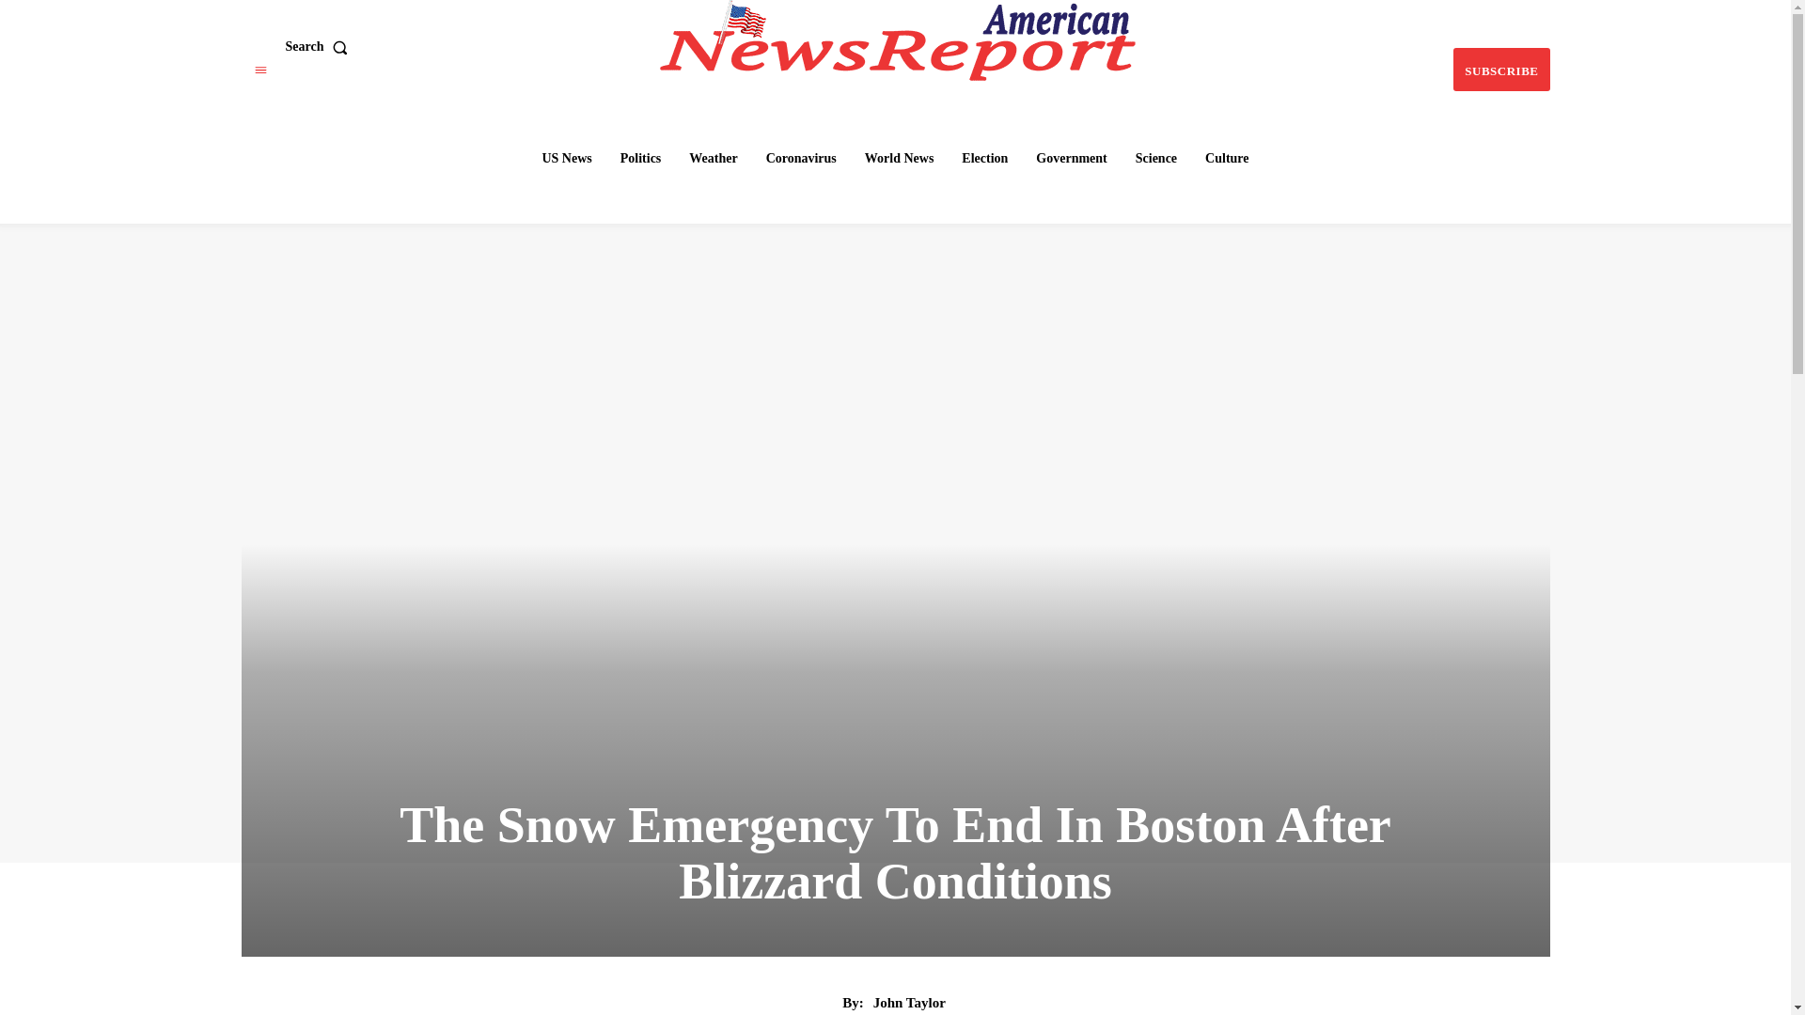 The height and width of the screenshot is (1015, 1805). What do you see at coordinates (1226, 158) in the screenshot?
I see `Culture` at bounding box center [1226, 158].